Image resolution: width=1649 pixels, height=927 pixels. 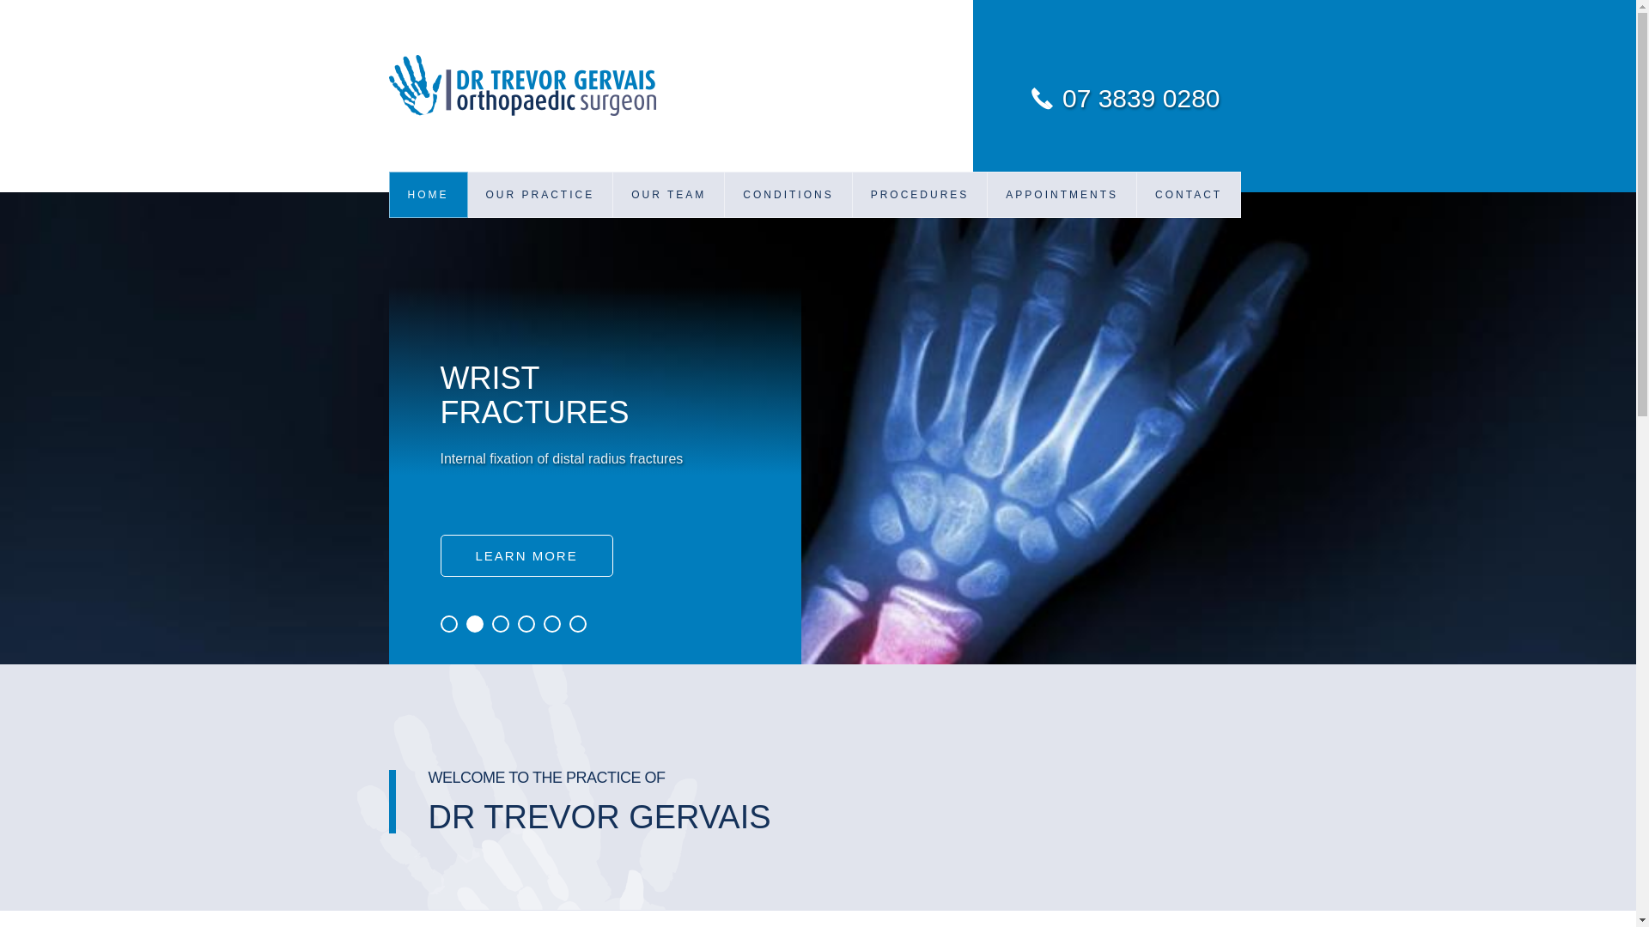 What do you see at coordinates (921, 324) in the screenshot?
I see `ELBOW` at bounding box center [921, 324].